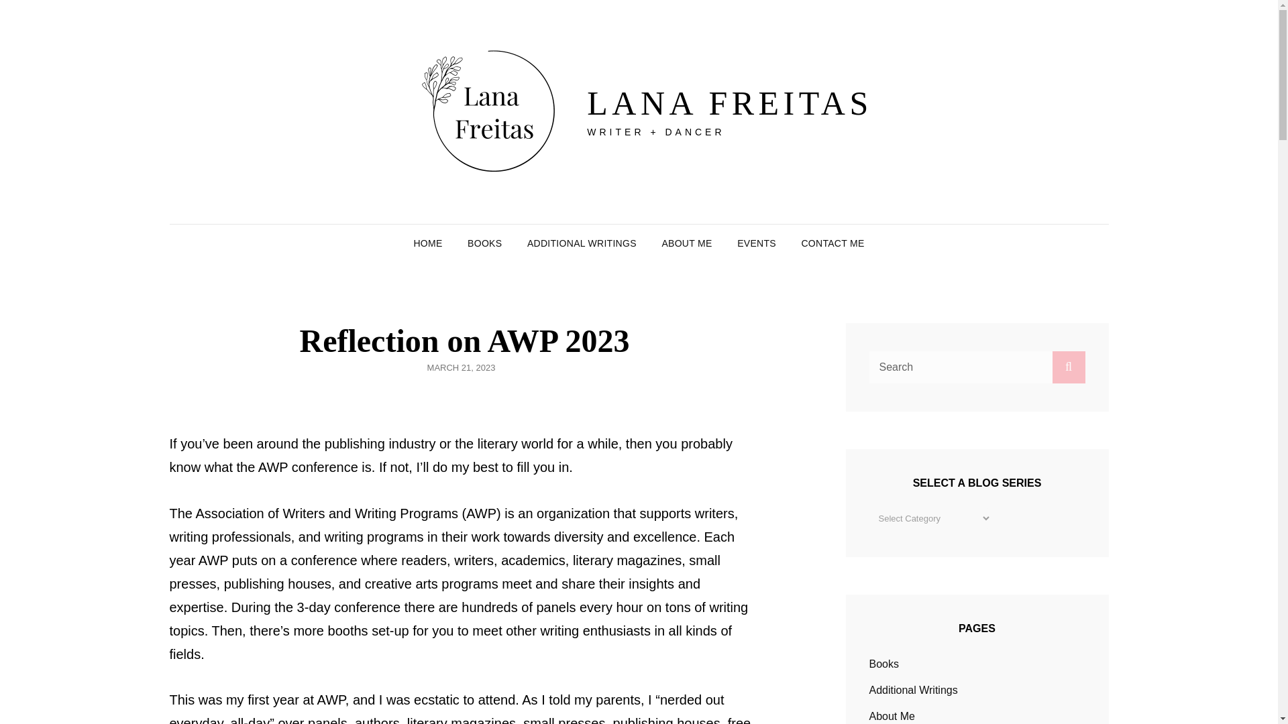 The image size is (1288, 724). What do you see at coordinates (686, 243) in the screenshot?
I see `ABOUT ME` at bounding box center [686, 243].